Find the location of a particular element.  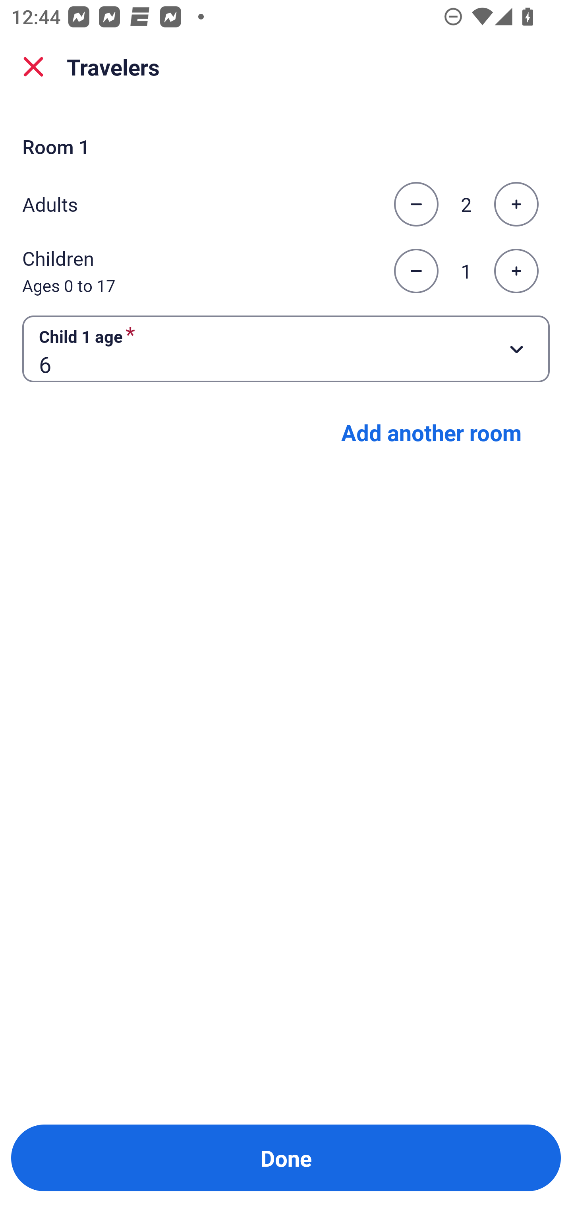

Add another room is located at coordinates (431, 432).